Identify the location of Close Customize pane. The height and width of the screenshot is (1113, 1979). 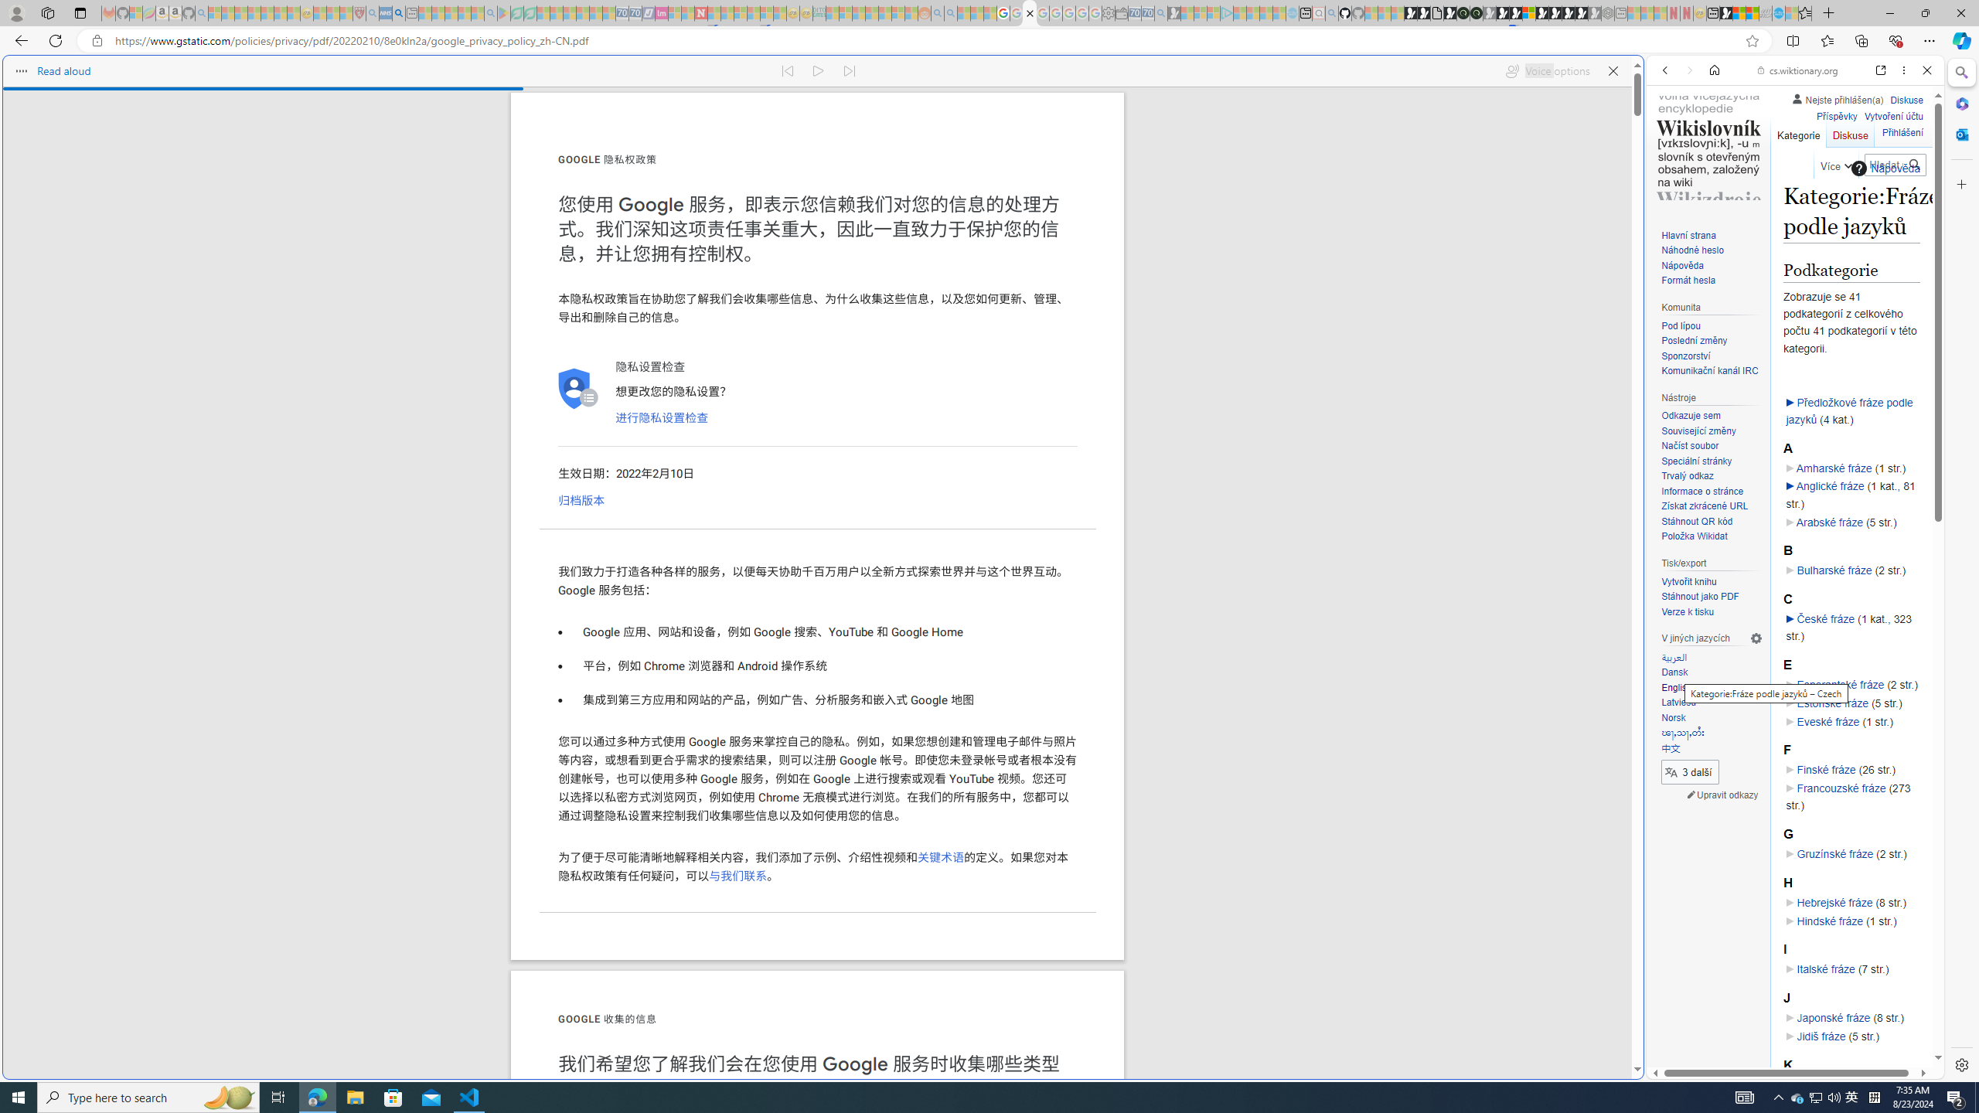
(1960, 184).